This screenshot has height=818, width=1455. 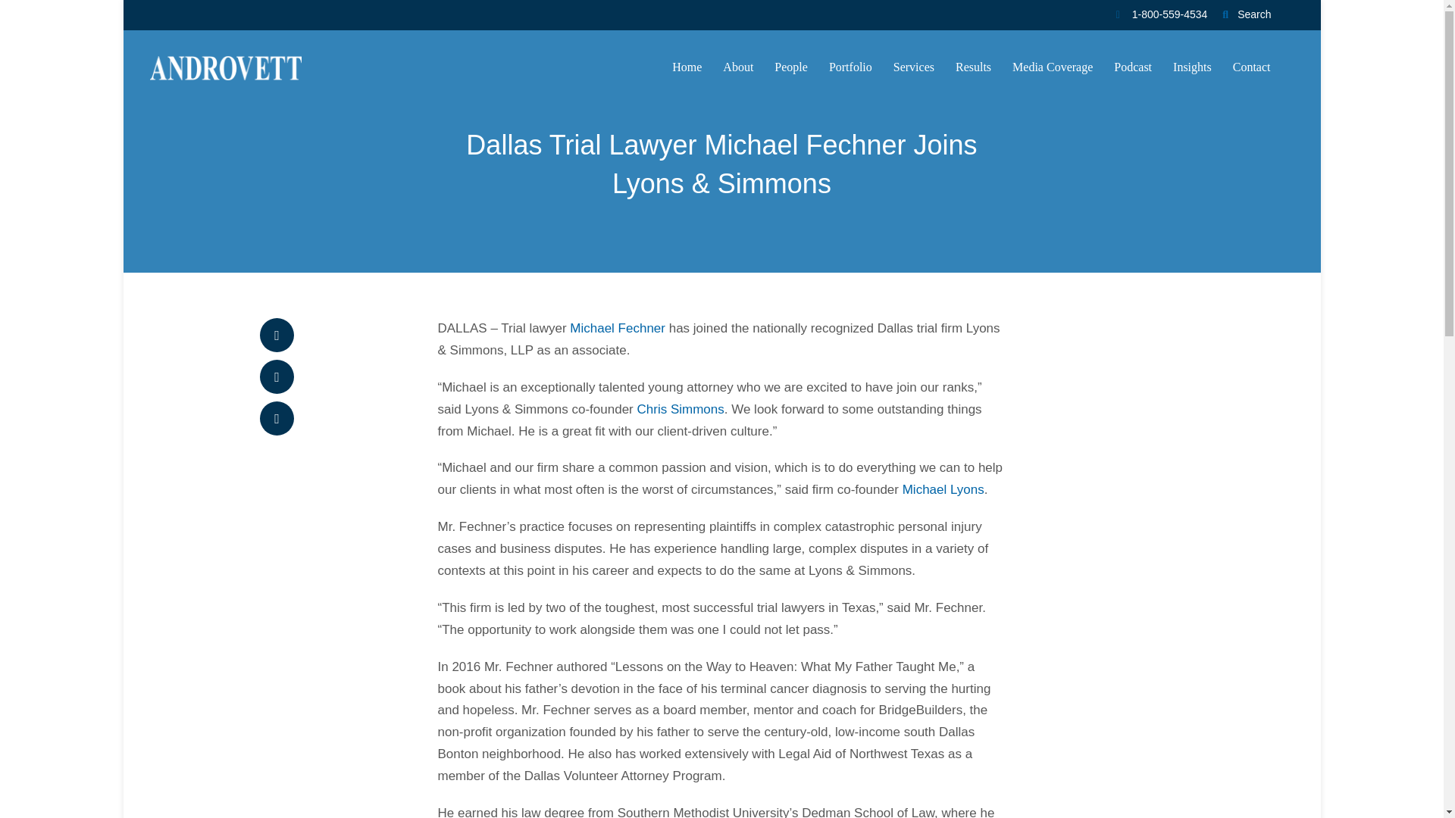 I want to click on Michael Lyons, so click(x=943, y=489).